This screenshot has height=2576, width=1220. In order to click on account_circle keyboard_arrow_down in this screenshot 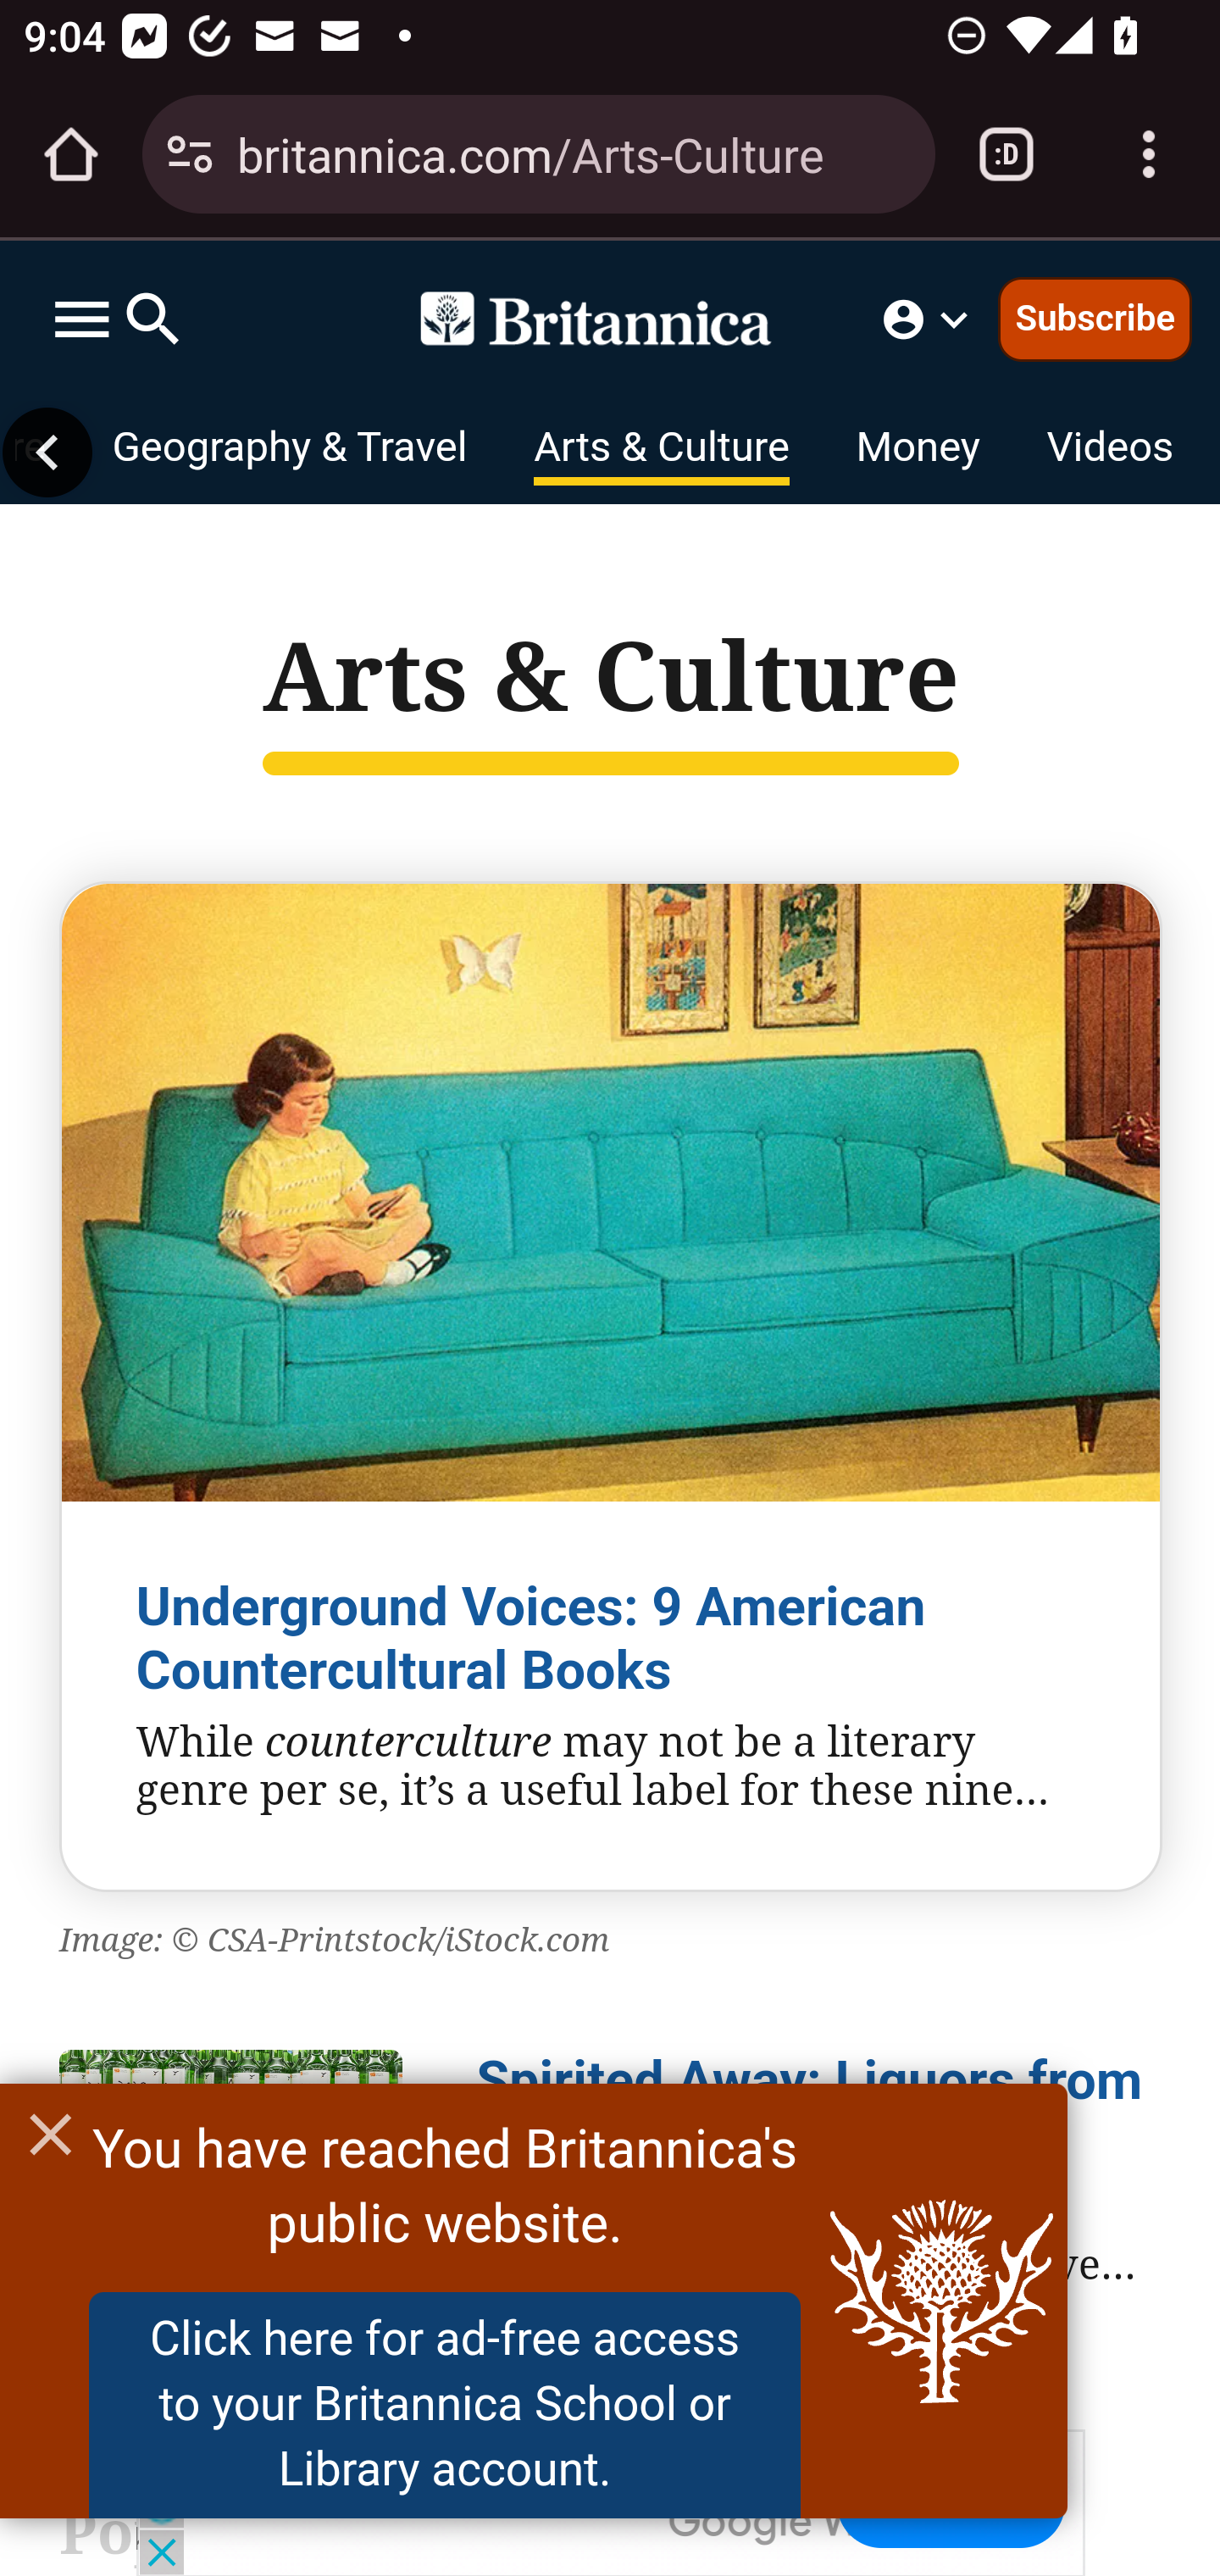, I will do `click(929, 319)`.